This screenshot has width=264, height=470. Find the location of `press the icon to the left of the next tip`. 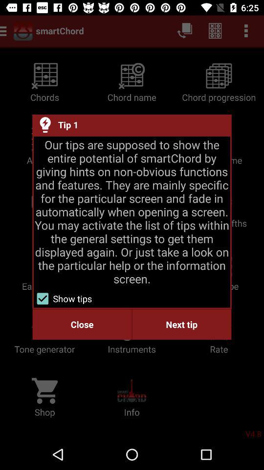

press the icon to the left of the next tip is located at coordinates (82, 324).